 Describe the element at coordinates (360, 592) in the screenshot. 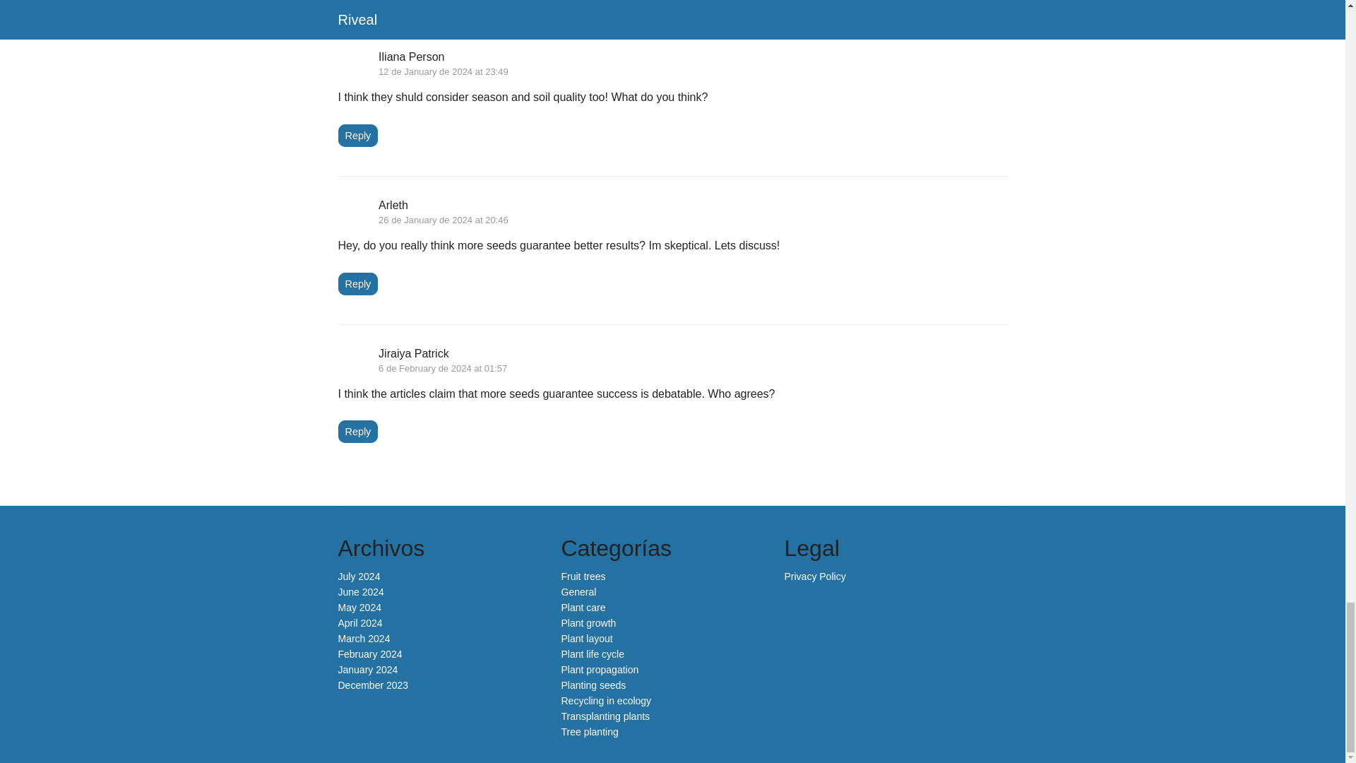

I see `June 2024` at that location.